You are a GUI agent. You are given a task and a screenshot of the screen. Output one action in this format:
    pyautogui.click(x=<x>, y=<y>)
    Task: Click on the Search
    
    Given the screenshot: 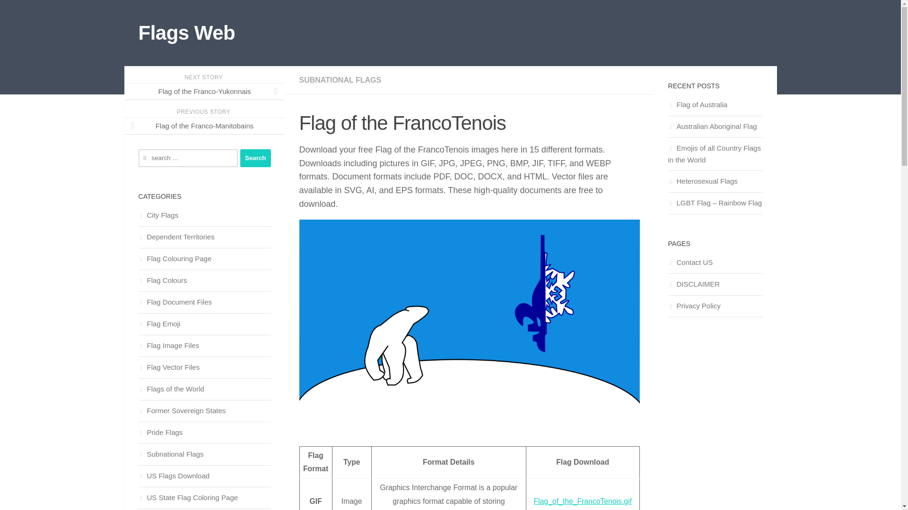 What is the action you would take?
    pyautogui.click(x=255, y=158)
    